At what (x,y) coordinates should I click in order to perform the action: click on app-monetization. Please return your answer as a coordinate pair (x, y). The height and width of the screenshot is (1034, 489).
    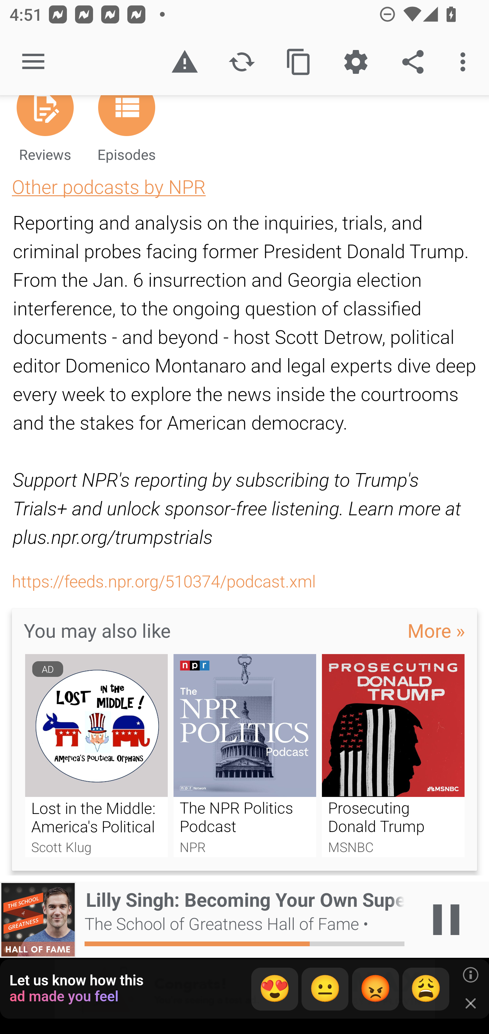
    Looking at the image, I should click on (244, 989).